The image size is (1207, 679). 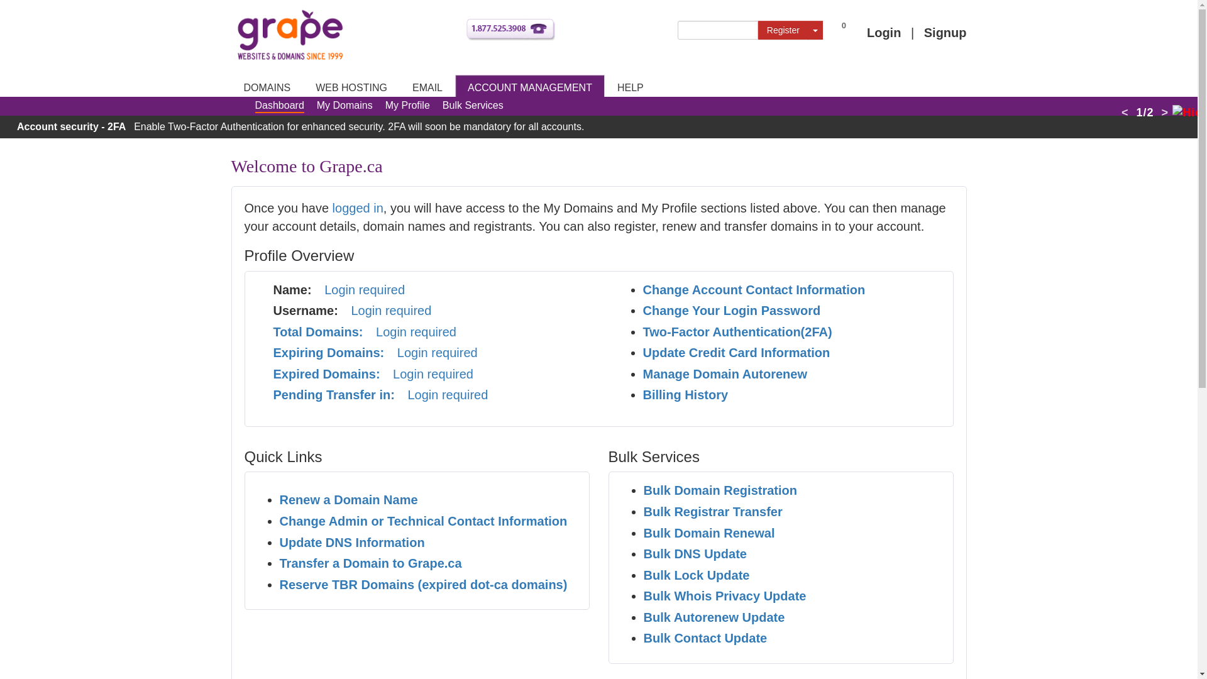 I want to click on My Profile, so click(x=407, y=104).